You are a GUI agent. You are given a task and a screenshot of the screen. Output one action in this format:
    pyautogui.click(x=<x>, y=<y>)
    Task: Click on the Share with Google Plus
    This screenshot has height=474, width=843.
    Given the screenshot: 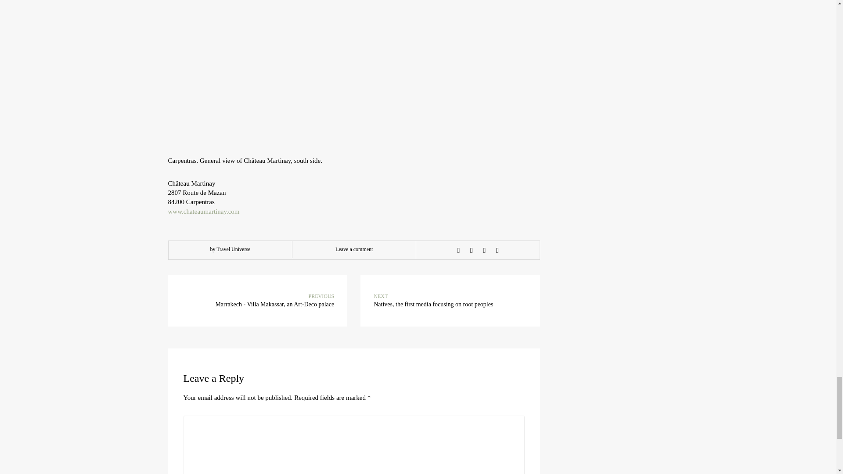 What is the action you would take?
    pyautogui.click(x=484, y=250)
    